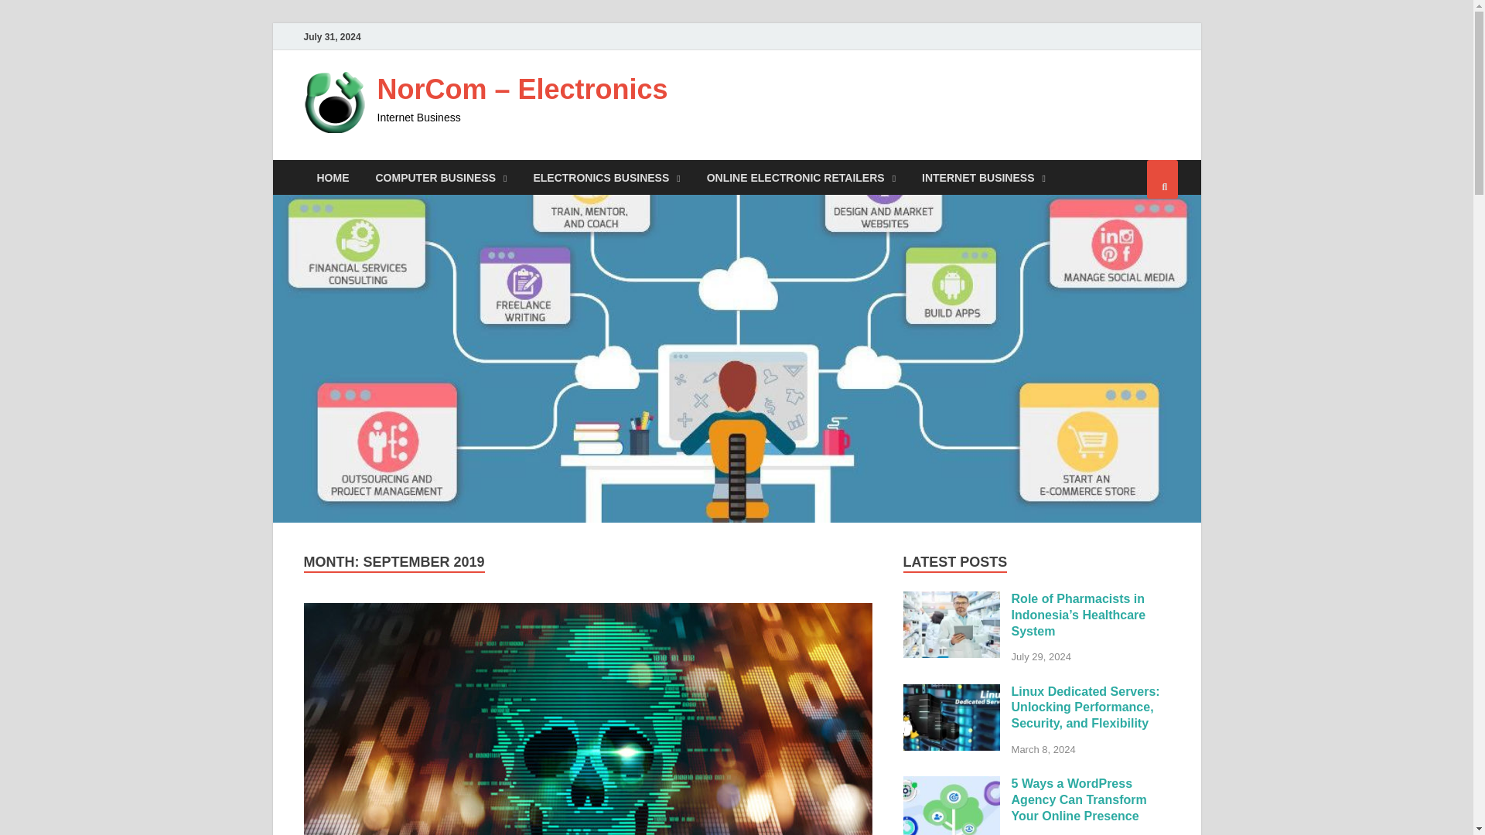 The width and height of the screenshot is (1485, 835). What do you see at coordinates (606, 177) in the screenshot?
I see `ELECTRONICS BUSINESS` at bounding box center [606, 177].